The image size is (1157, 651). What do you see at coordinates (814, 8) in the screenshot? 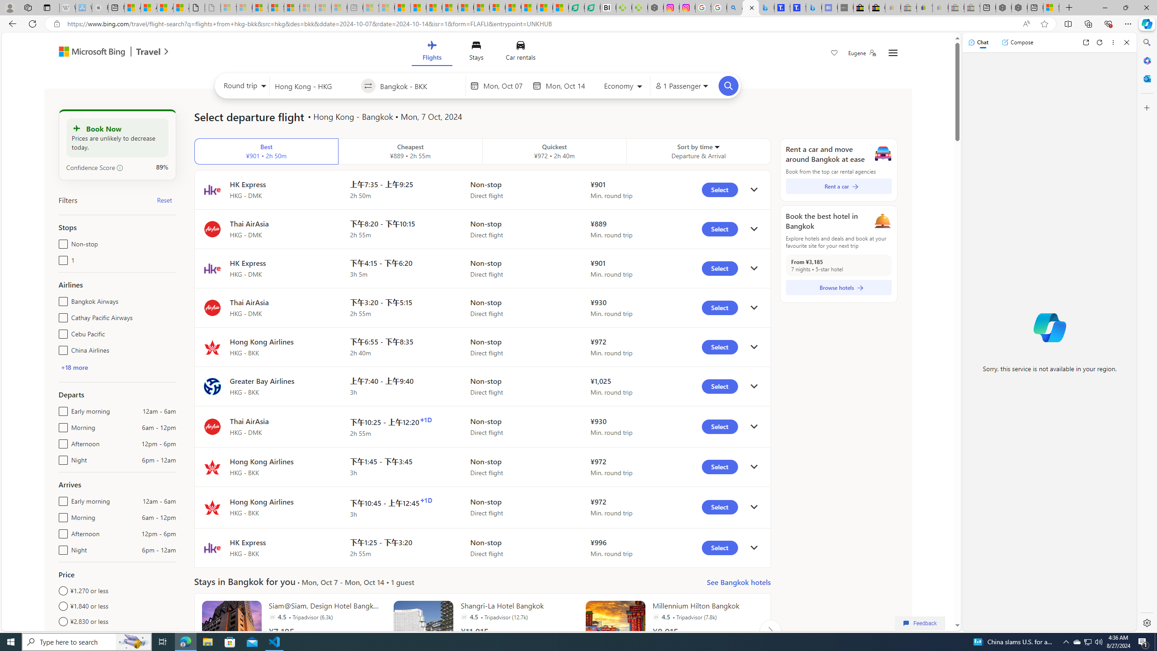
I see `Microsoft Bing Travel - Shangri-La Hotel Bangkok` at bounding box center [814, 8].